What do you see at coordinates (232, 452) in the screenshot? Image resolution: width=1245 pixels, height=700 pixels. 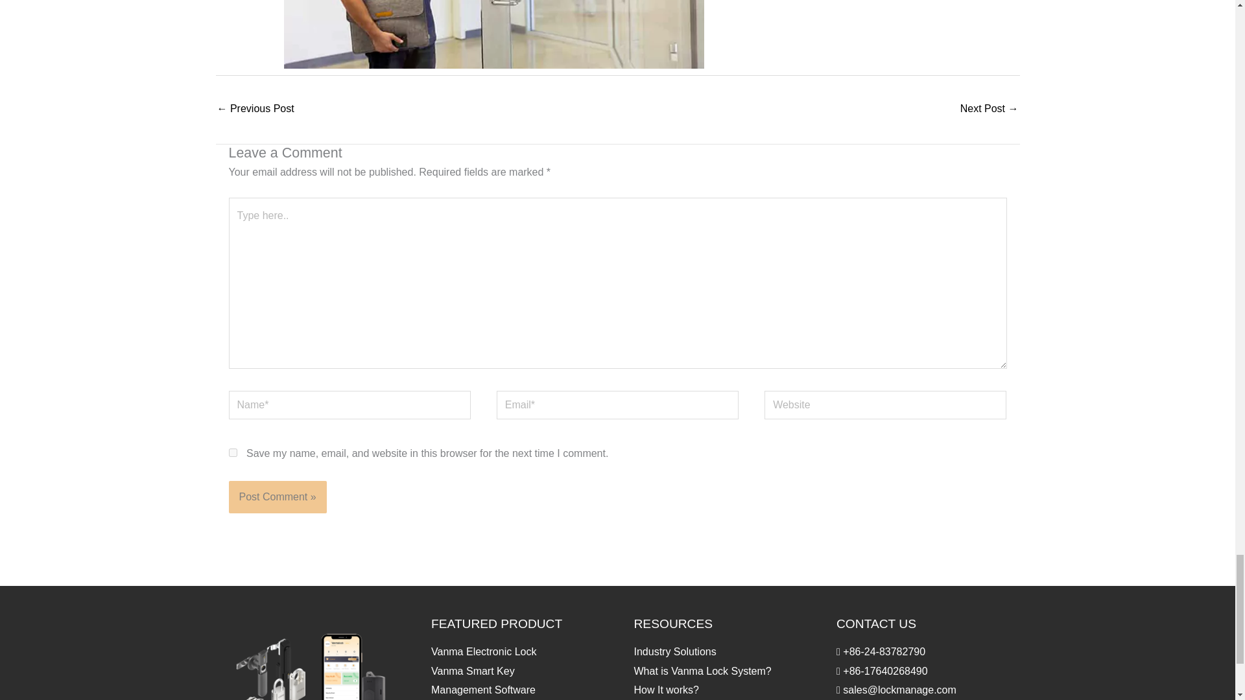 I see `yes` at bounding box center [232, 452].